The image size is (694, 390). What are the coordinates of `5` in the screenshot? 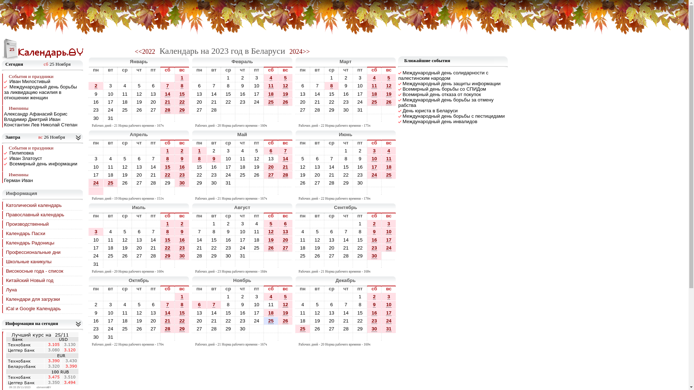 It's located at (139, 86).